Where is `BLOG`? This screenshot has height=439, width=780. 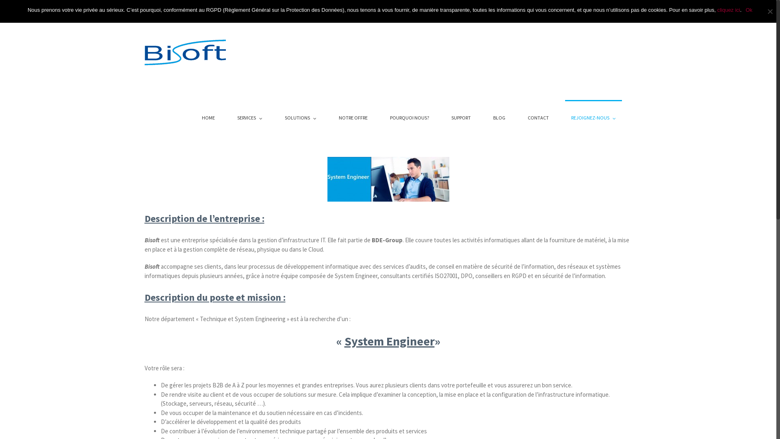
BLOG is located at coordinates (499, 117).